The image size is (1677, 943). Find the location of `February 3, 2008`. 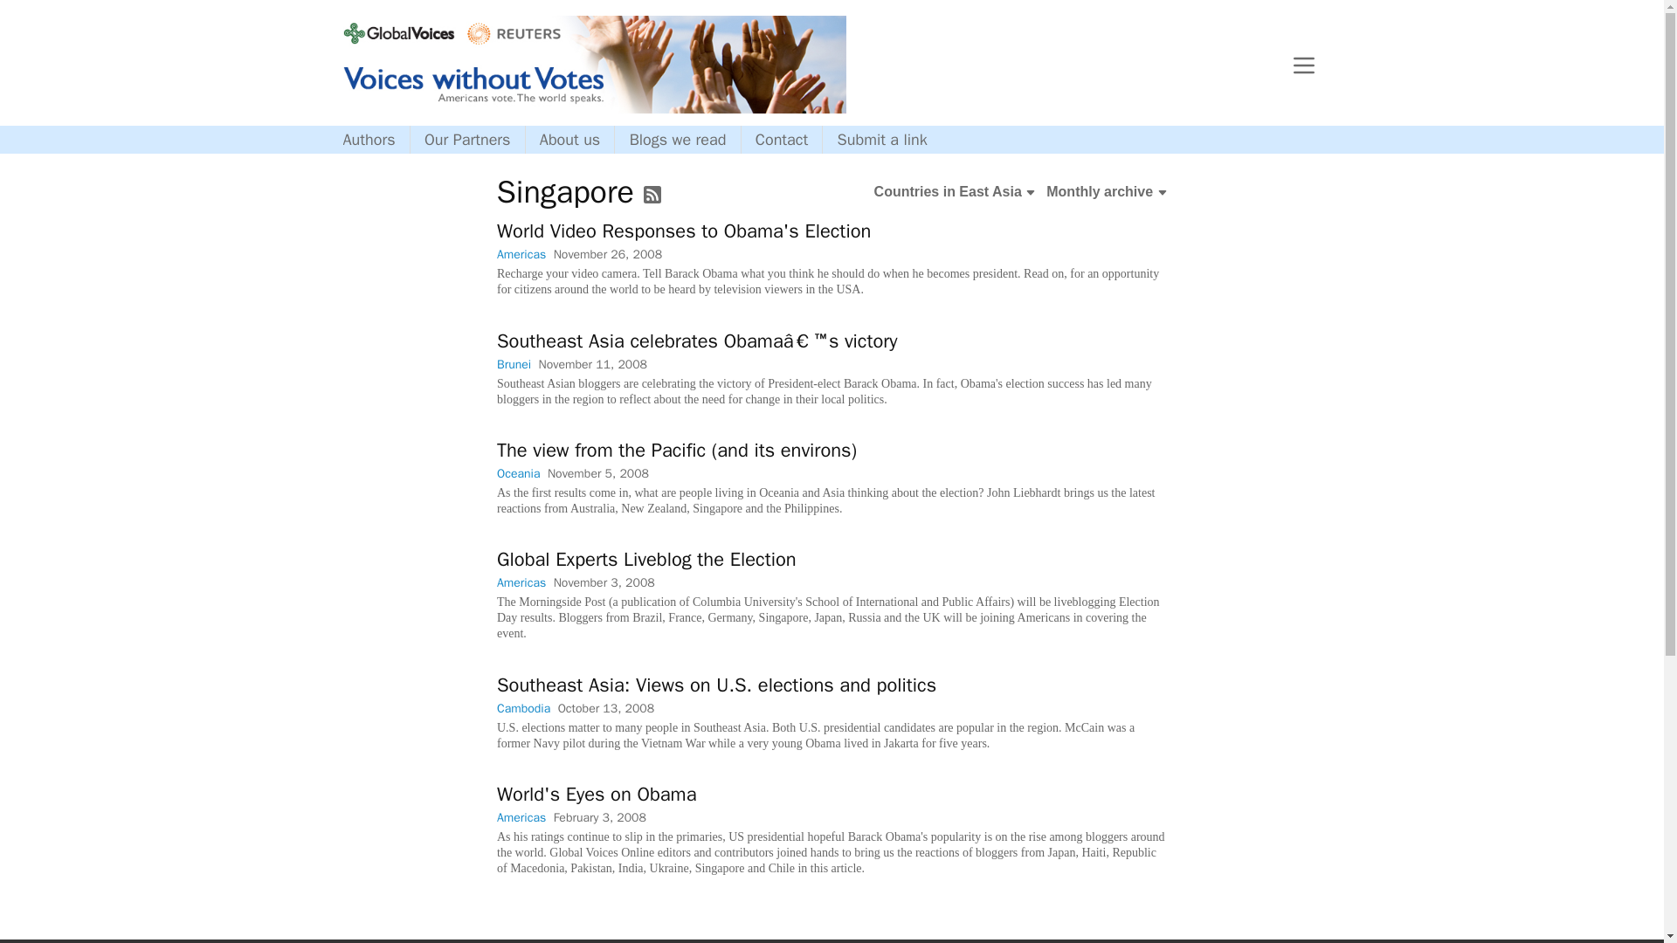

February 3, 2008 is located at coordinates (599, 817).